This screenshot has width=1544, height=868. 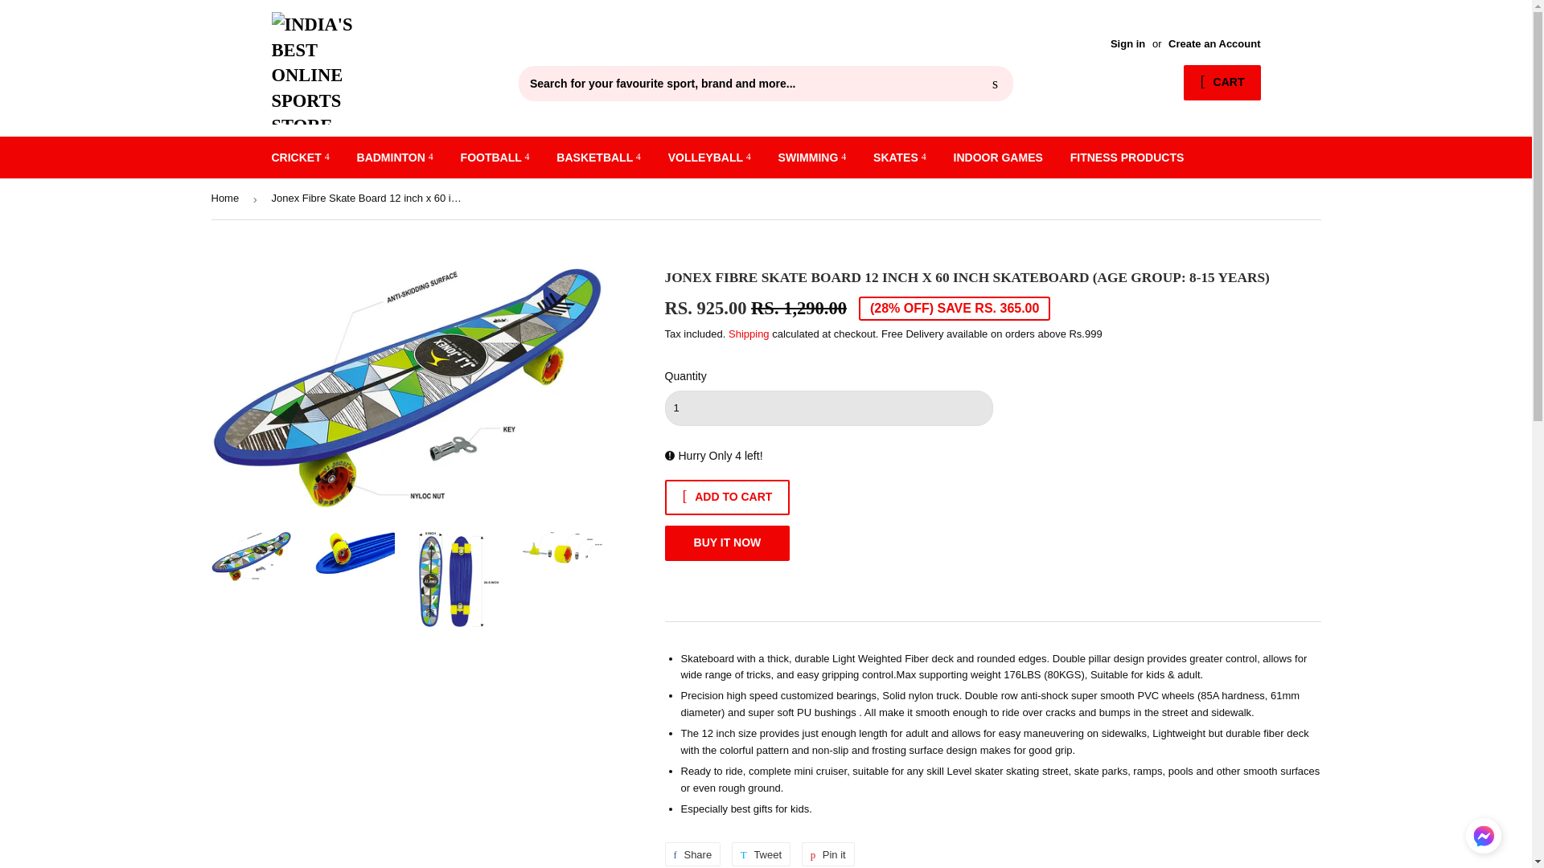 What do you see at coordinates (828, 408) in the screenshot?
I see `1` at bounding box center [828, 408].